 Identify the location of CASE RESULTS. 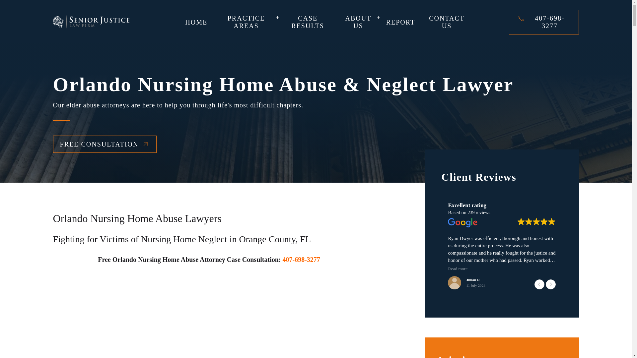
(308, 22).